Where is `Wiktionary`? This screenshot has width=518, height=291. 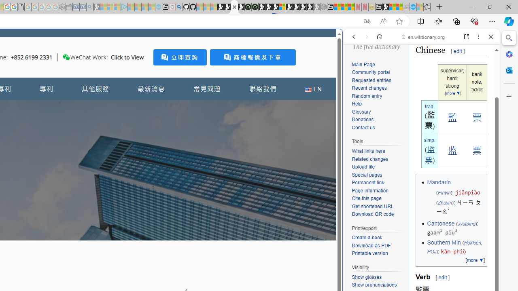 Wiktionary is located at coordinates (418, 270).